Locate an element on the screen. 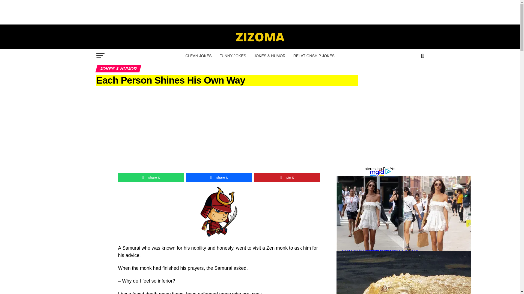 Image resolution: width=524 pixels, height=294 pixels. WhatsApp is located at coordinates (151, 177).